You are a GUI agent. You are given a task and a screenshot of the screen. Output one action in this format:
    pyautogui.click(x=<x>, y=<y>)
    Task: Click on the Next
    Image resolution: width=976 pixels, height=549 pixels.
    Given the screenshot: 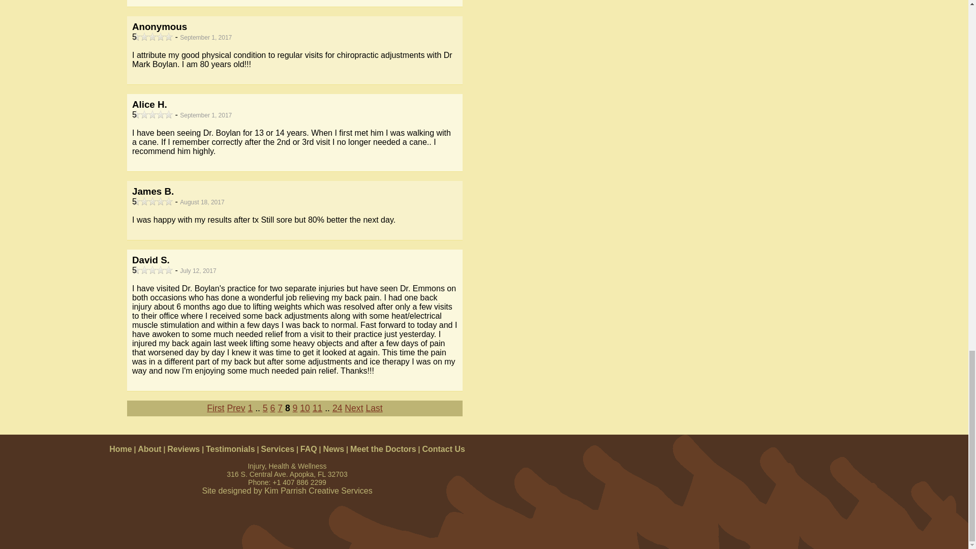 What is the action you would take?
    pyautogui.click(x=354, y=408)
    